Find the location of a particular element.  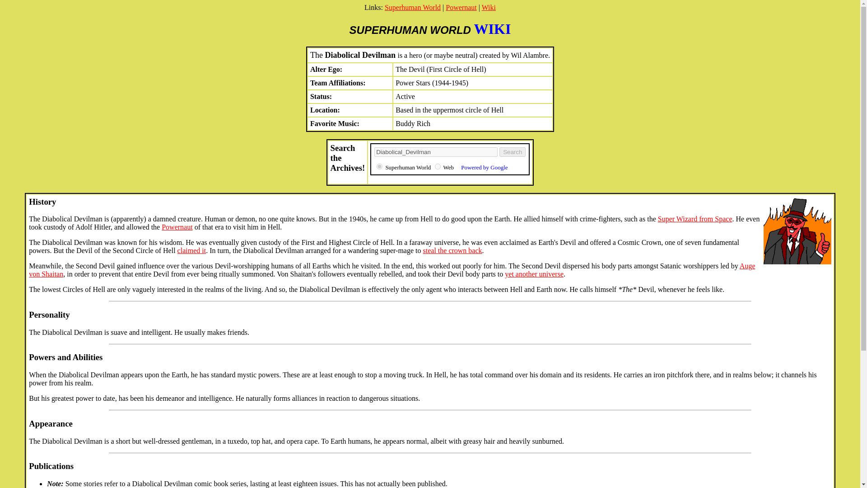

Superhuman World is located at coordinates (413, 7).